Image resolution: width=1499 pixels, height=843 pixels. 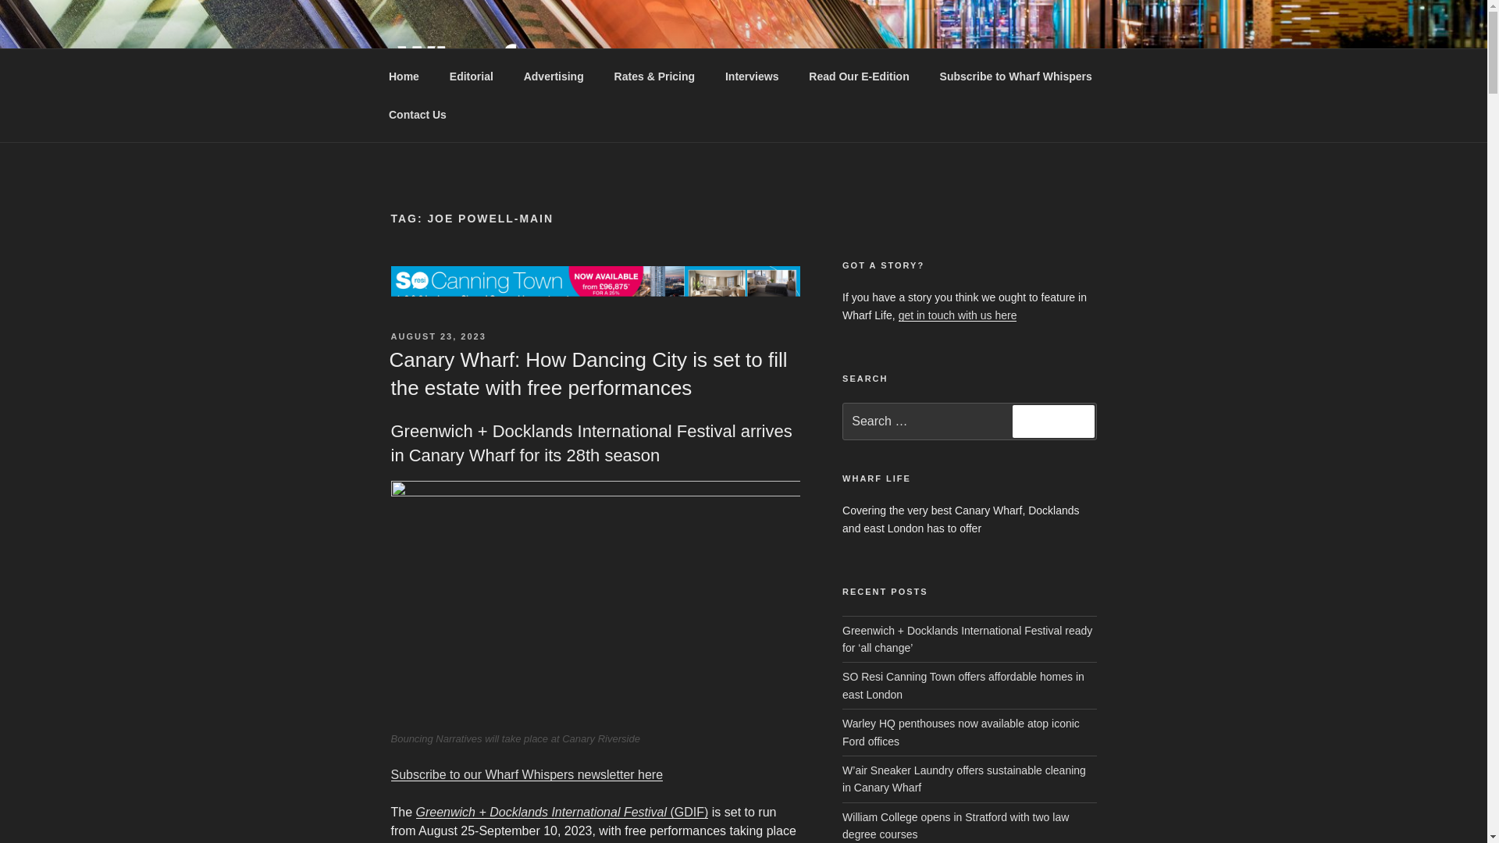 I want to click on Home, so click(x=404, y=76).